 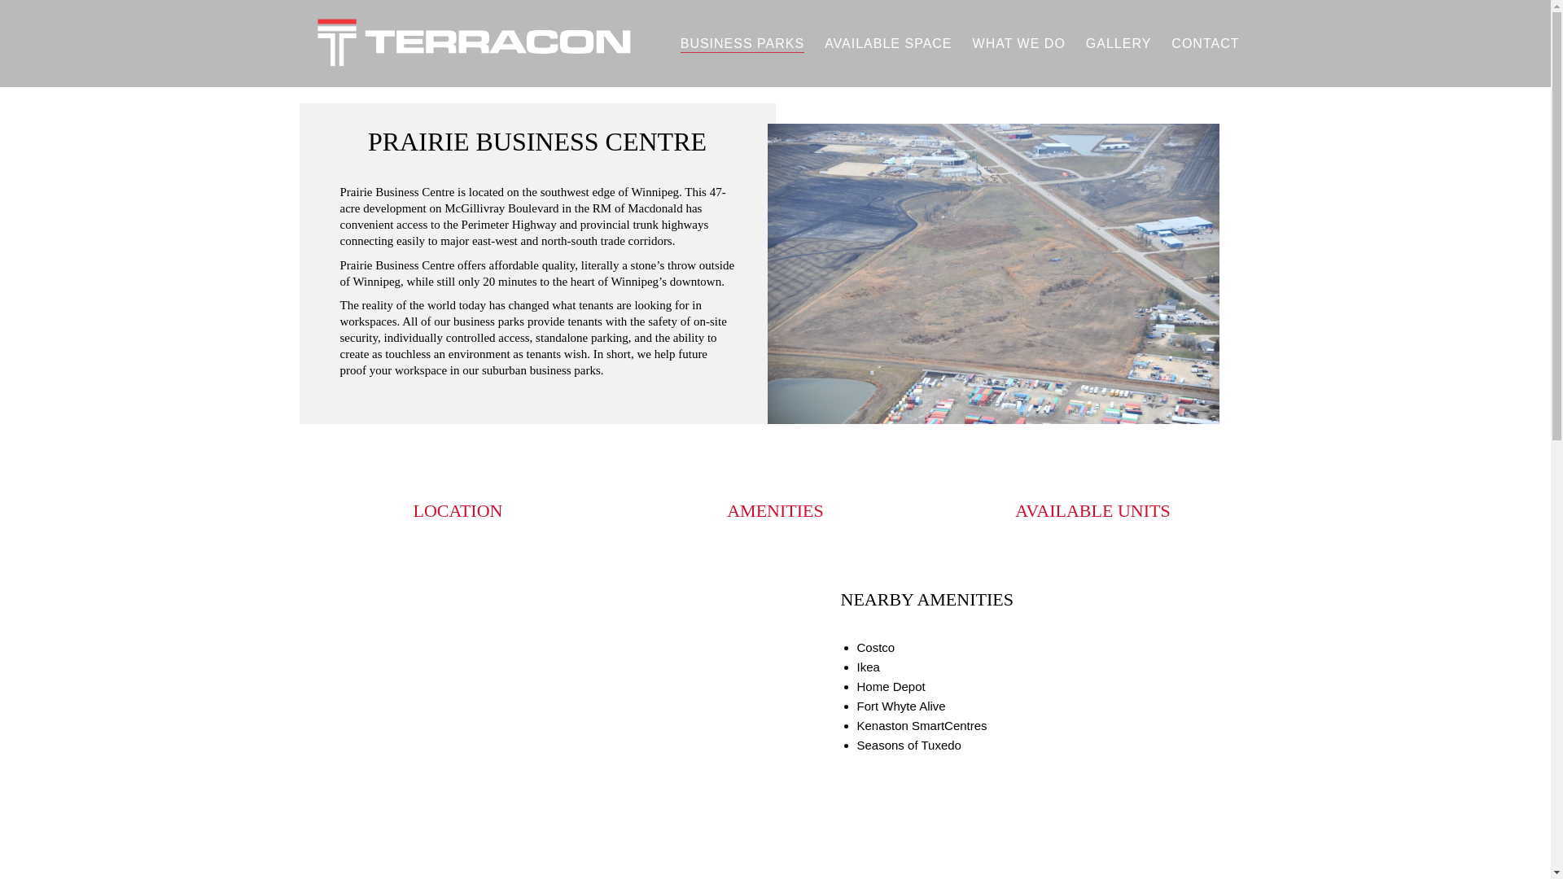 What do you see at coordinates (888, 43) in the screenshot?
I see `AVAILABLE SPACE` at bounding box center [888, 43].